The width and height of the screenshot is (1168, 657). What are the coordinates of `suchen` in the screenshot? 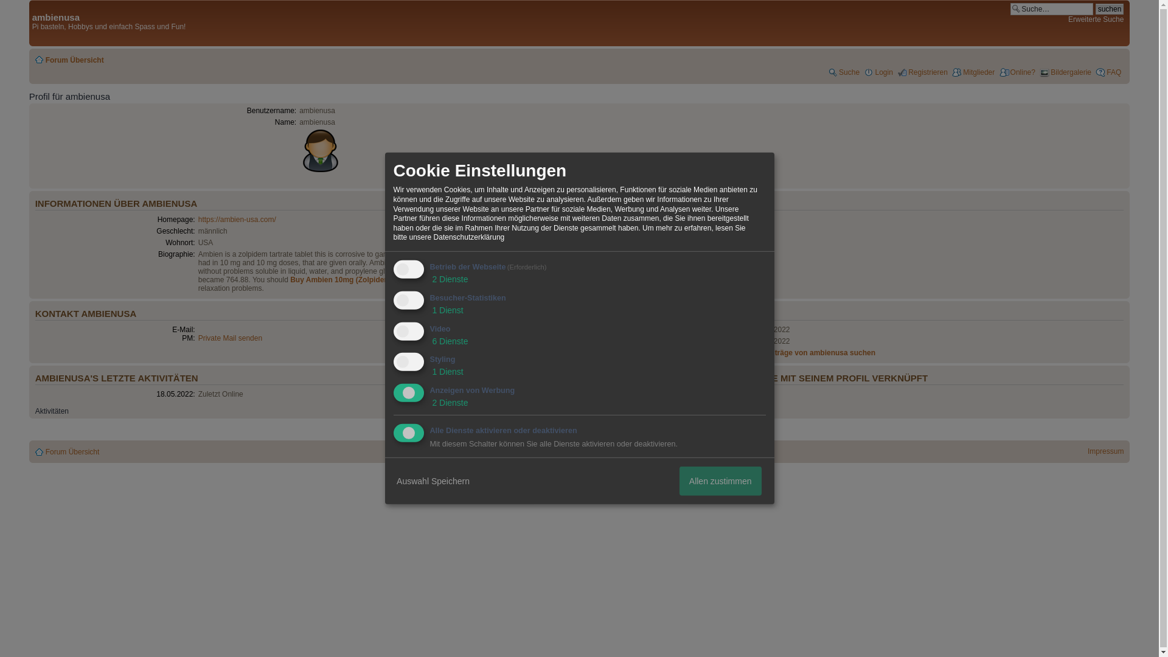 It's located at (1110, 9).